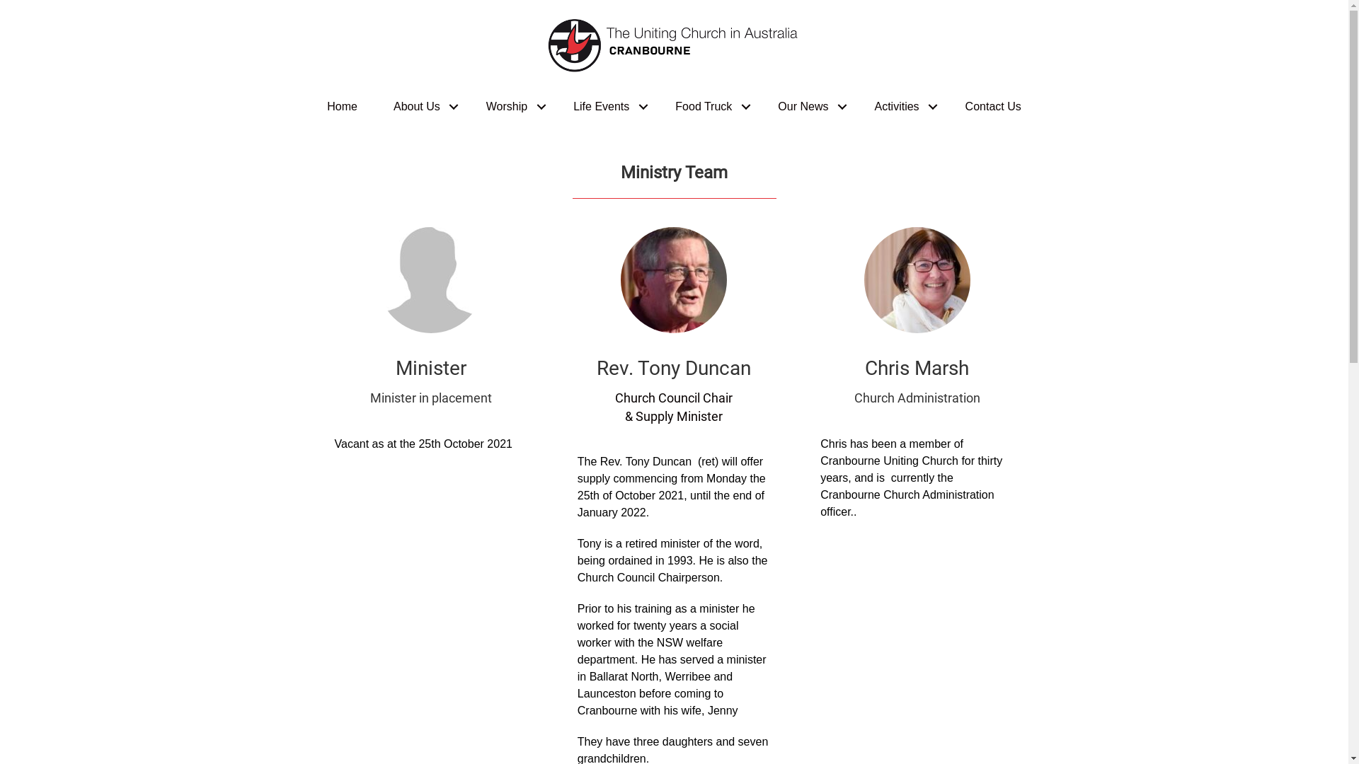 This screenshot has width=1359, height=764. What do you see at coordinates (917, 280) in the screenshot?
I see `portrait` at bounding box center [917, 280].